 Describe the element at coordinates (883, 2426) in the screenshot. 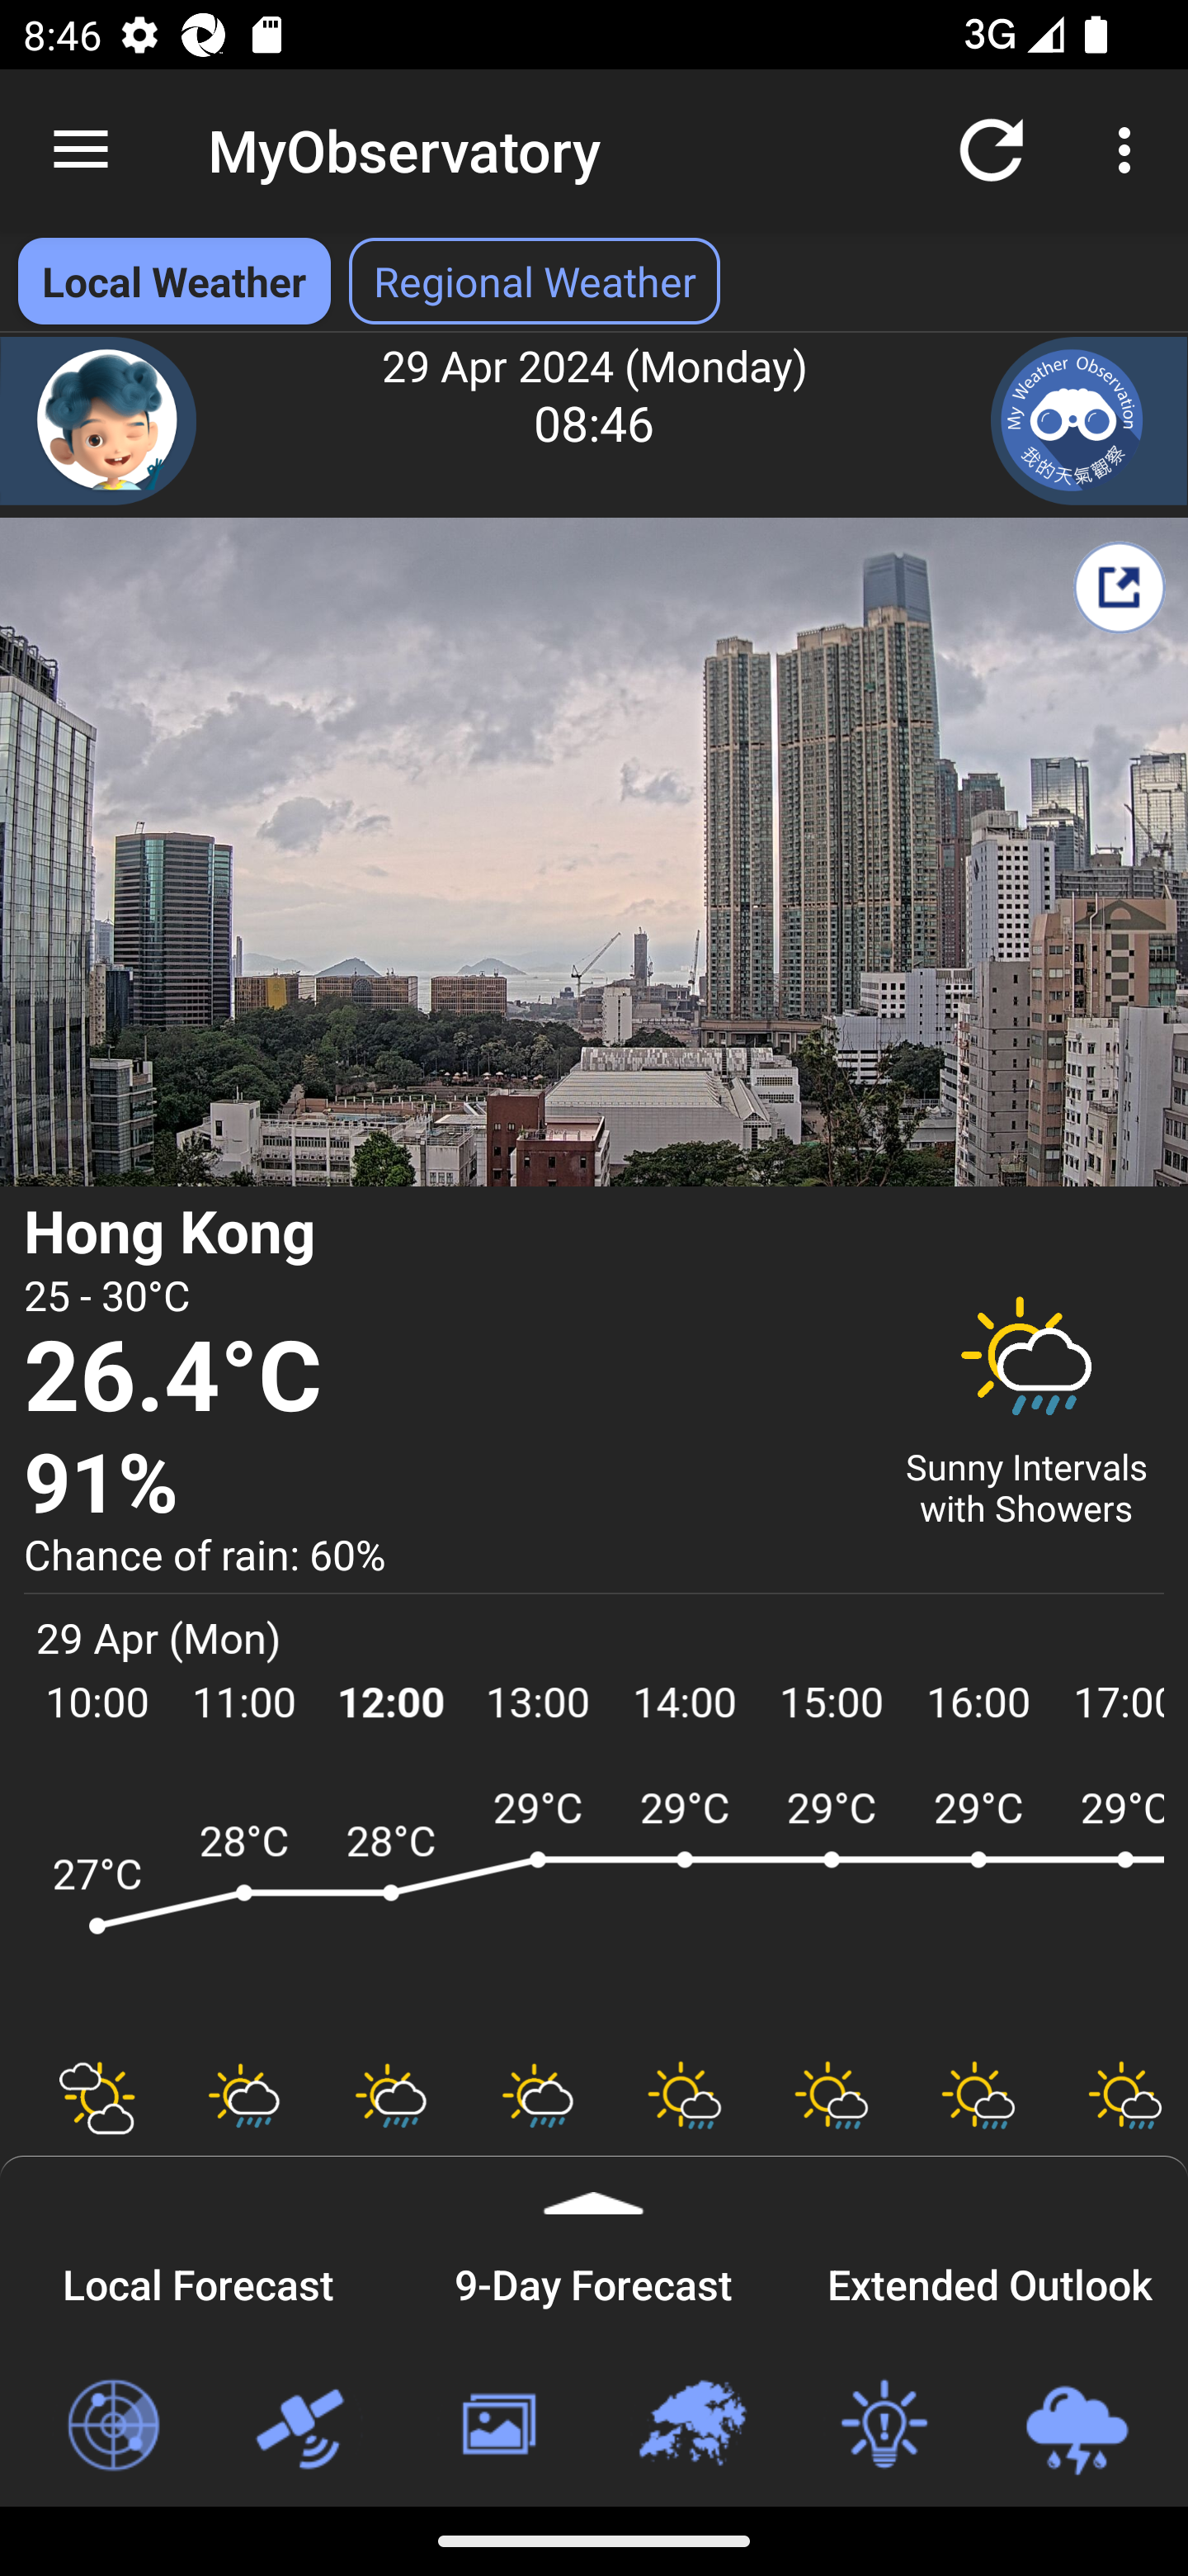

I see `Weather Tips` at that location.